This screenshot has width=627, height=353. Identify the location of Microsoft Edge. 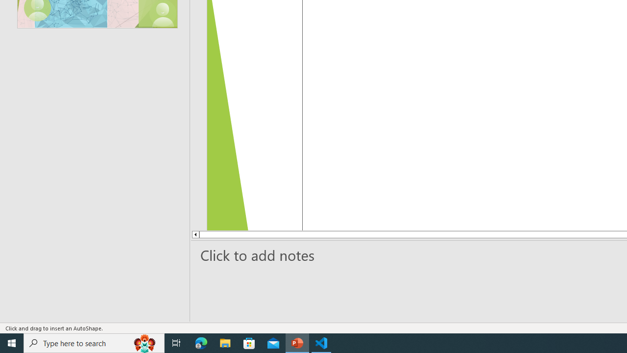
(201, 343).